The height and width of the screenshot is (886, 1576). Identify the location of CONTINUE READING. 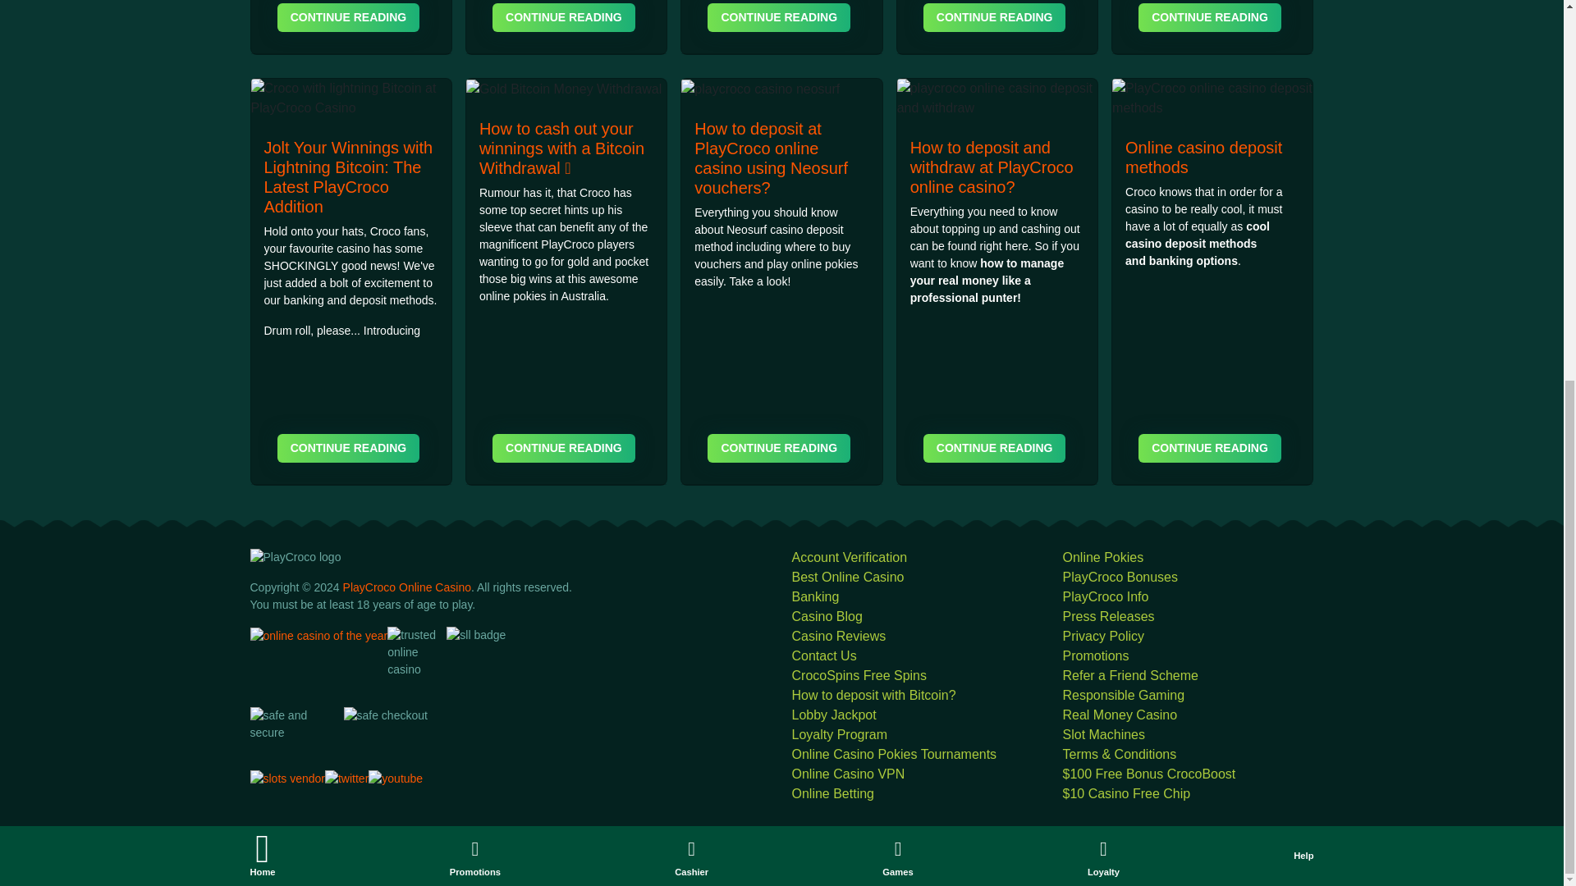
(995, 448).